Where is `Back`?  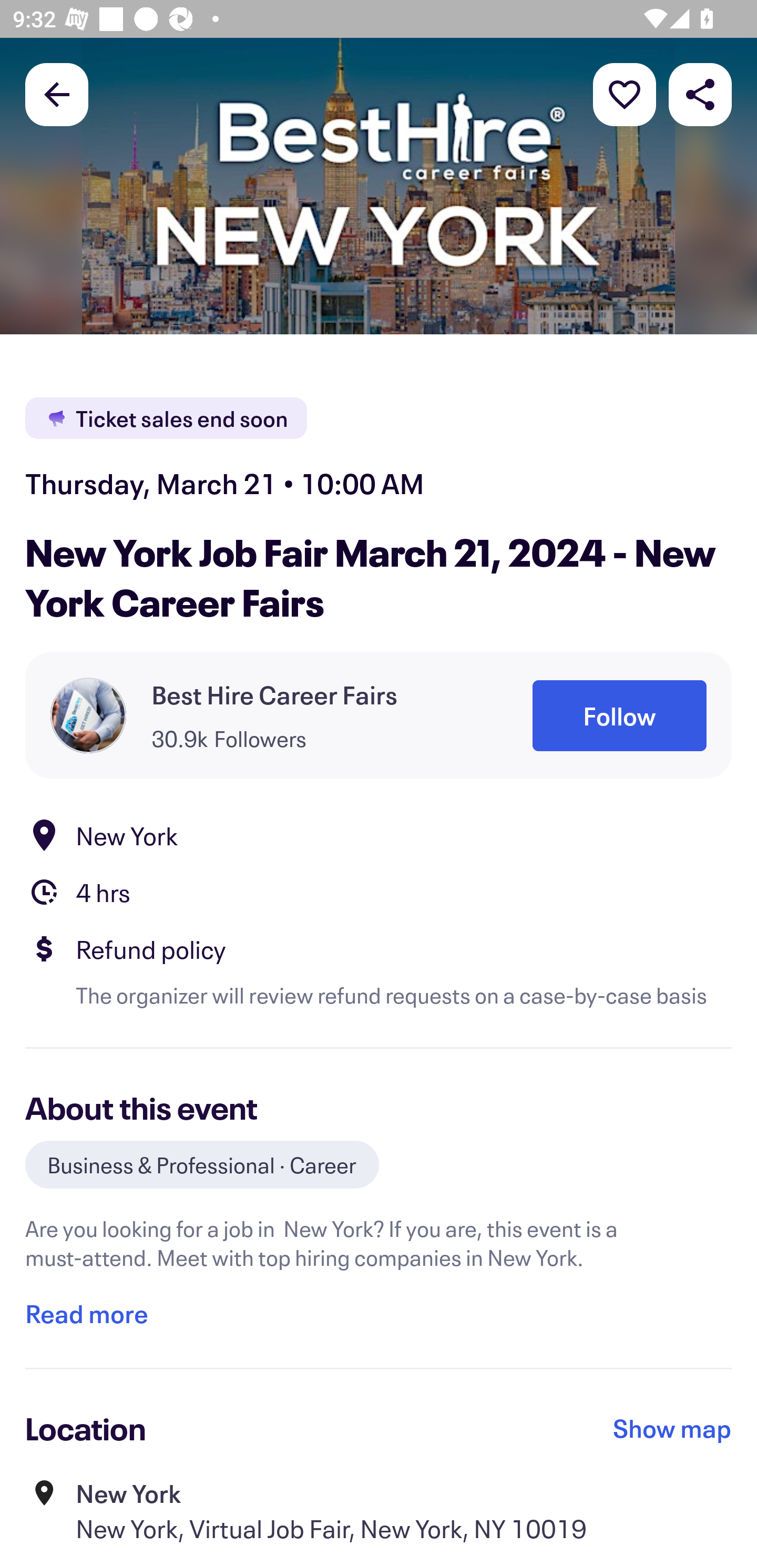 Back is located at coordinates (57, 94).